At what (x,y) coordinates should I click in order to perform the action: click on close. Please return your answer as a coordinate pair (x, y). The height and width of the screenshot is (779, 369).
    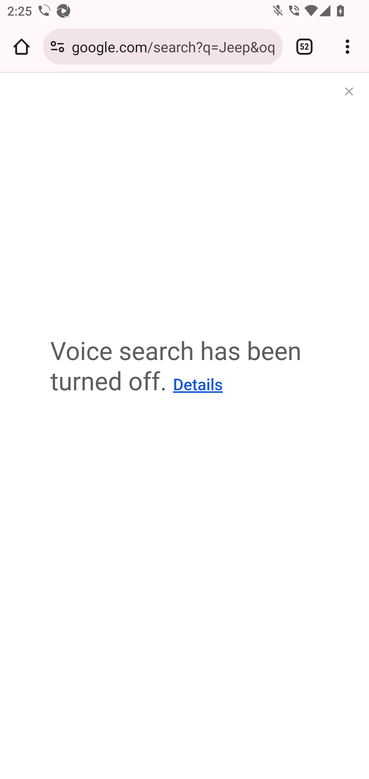
    Looking at the image, I should click on (348, 93).